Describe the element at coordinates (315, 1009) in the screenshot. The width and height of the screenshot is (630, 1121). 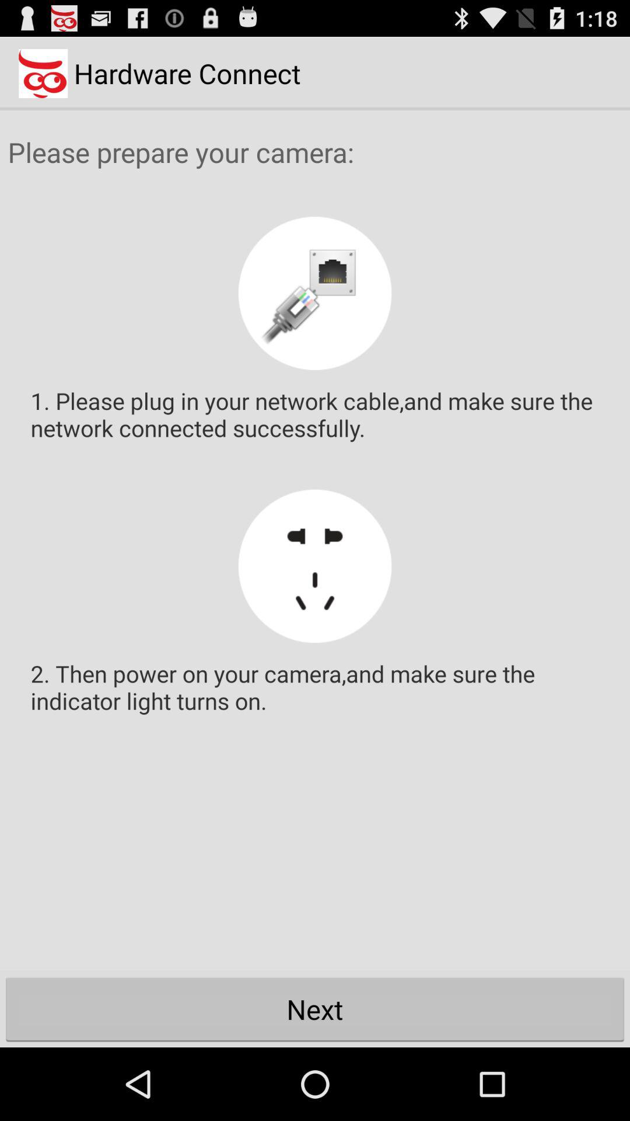
I see `jump to next item` at that location.